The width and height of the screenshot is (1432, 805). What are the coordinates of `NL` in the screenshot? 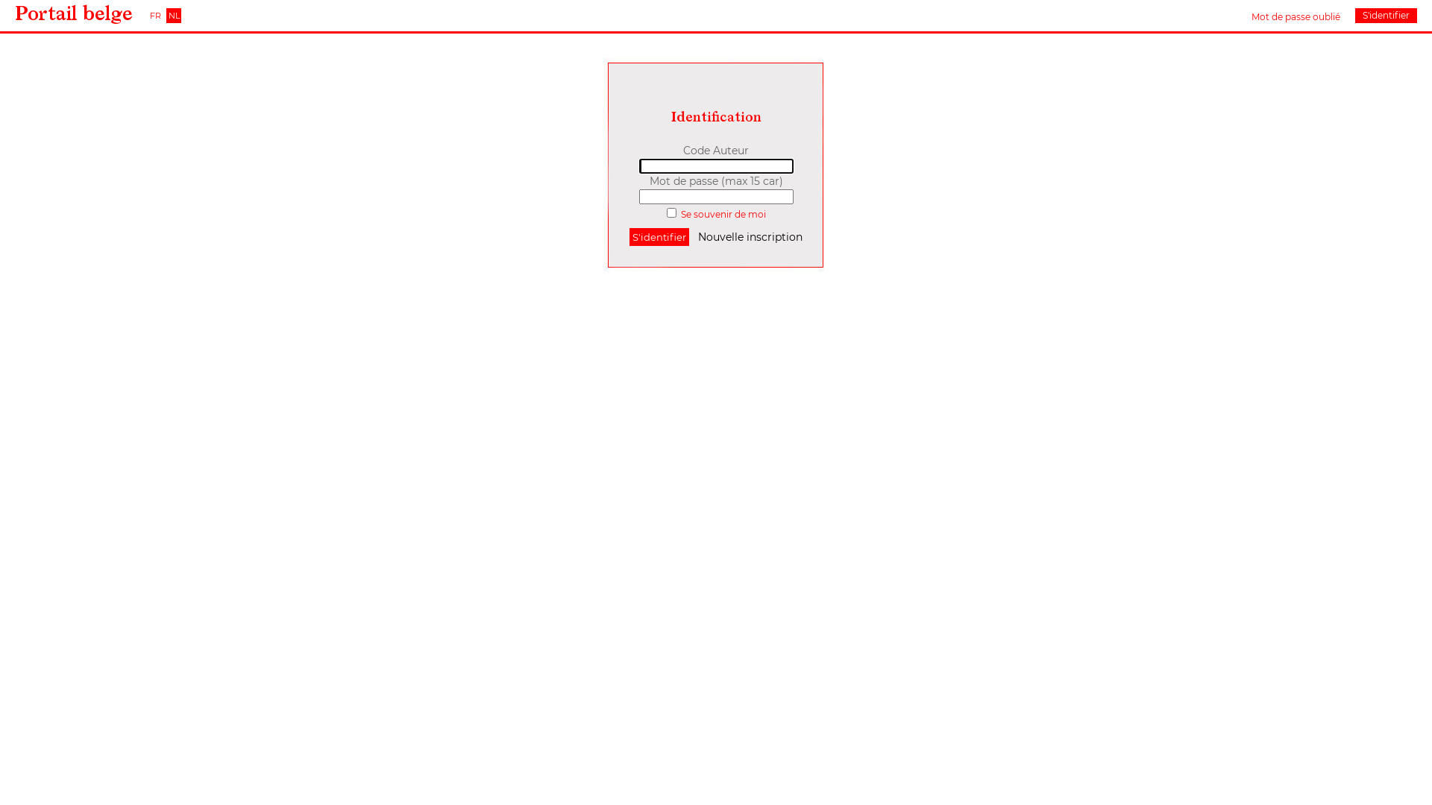 It's located at (174, 16).